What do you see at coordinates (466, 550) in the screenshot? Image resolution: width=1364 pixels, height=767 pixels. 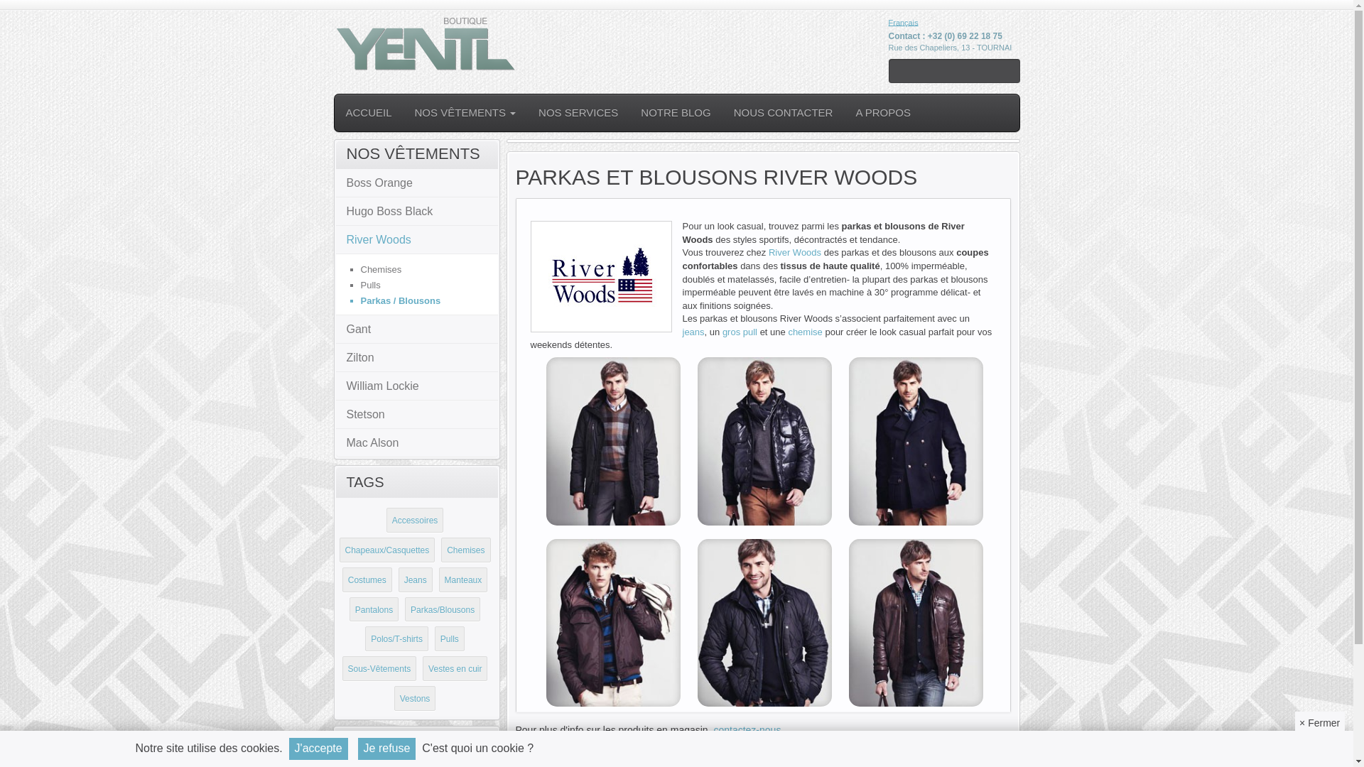 I see `Chemises` at bounding box center [466, 550].